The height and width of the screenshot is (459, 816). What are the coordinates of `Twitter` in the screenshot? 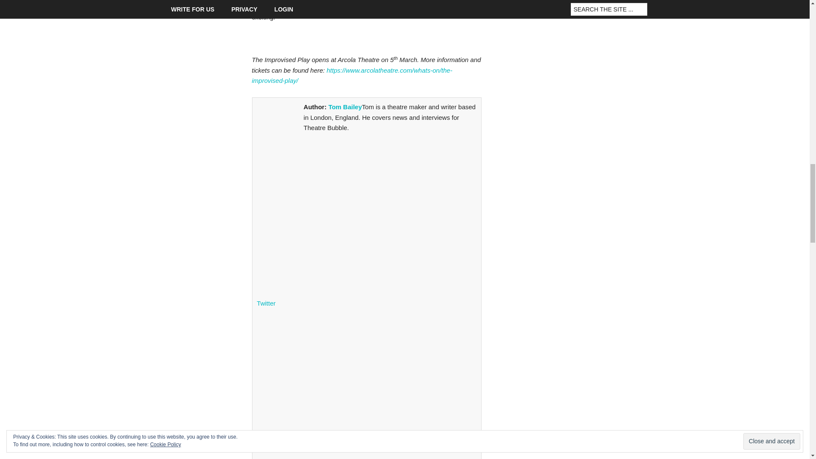 It's located at (366, 298).